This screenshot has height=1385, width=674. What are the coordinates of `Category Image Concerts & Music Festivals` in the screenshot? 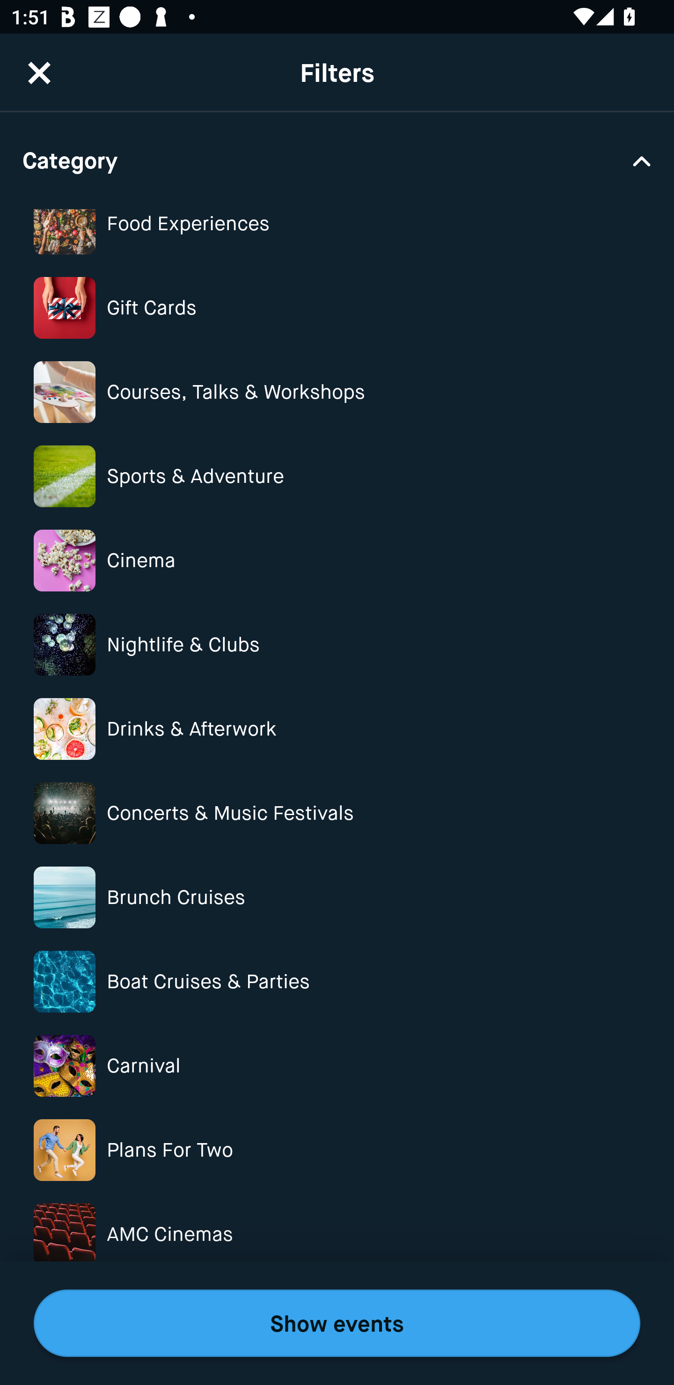 It's located at (337, 813).